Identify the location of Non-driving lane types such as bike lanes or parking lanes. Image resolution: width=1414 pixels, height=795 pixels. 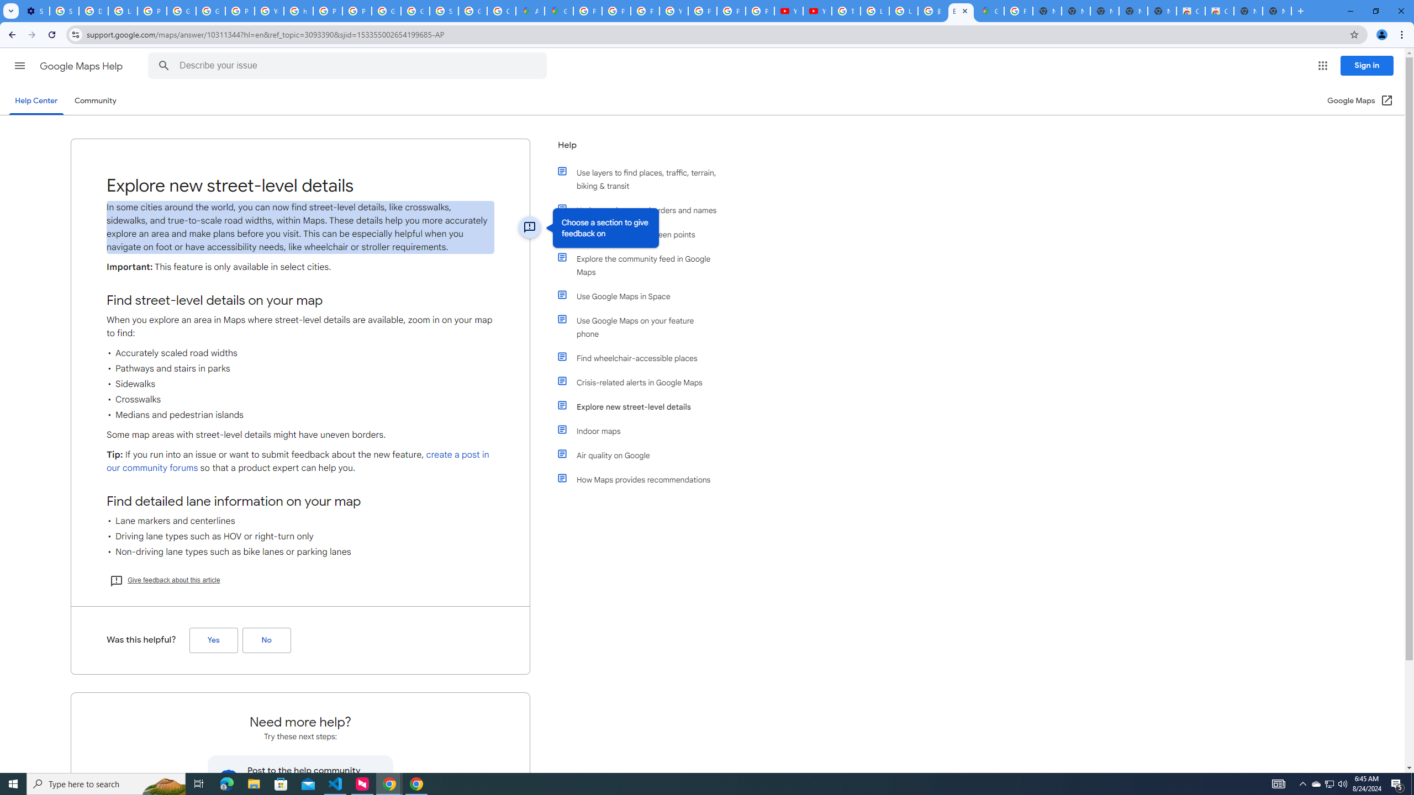
(300, 552).